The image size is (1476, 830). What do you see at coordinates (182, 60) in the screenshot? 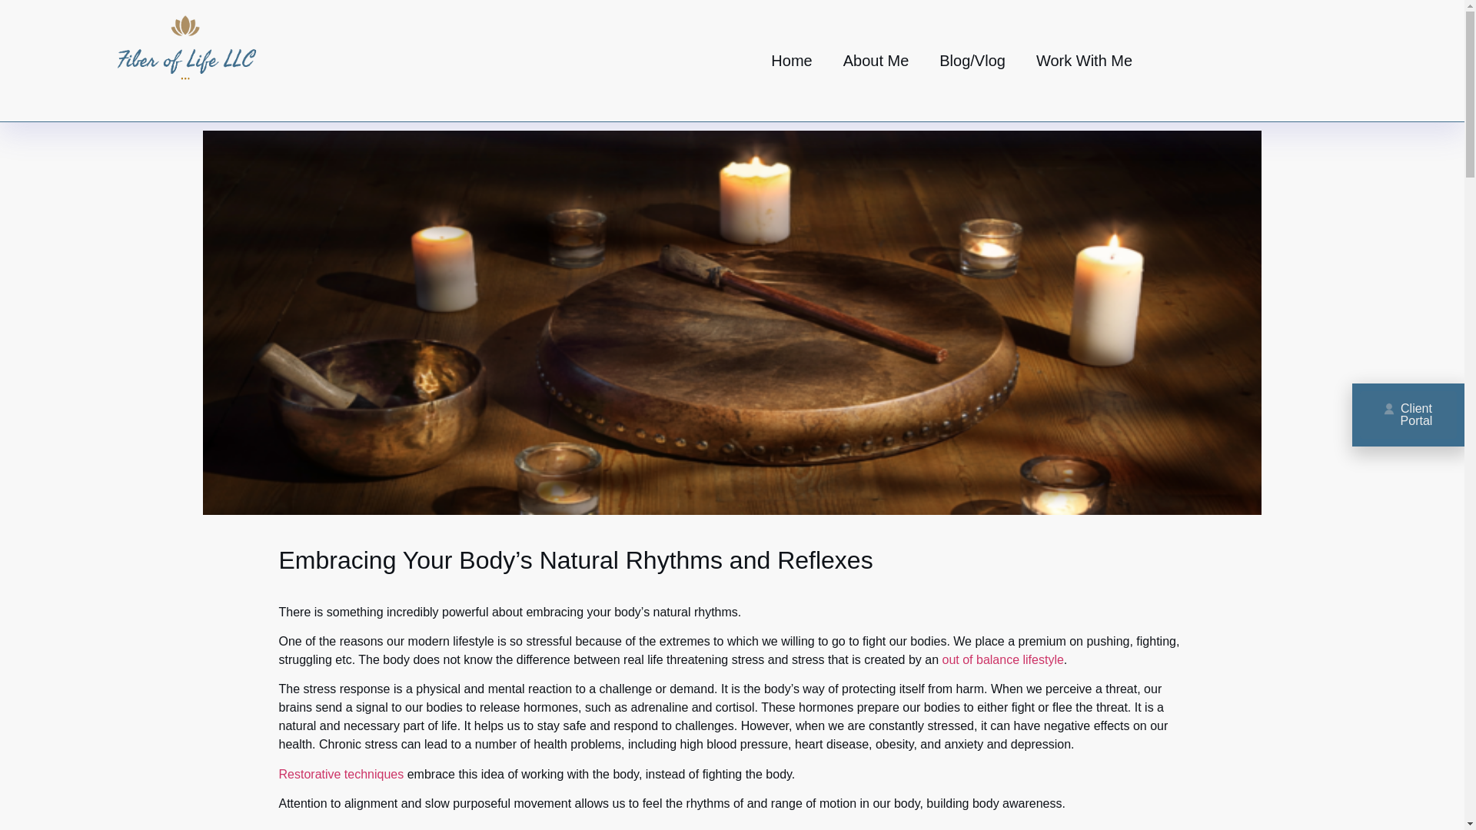
I see `cropped-cropped-FOL19201080noback.png` at bounding box center [182, 60].